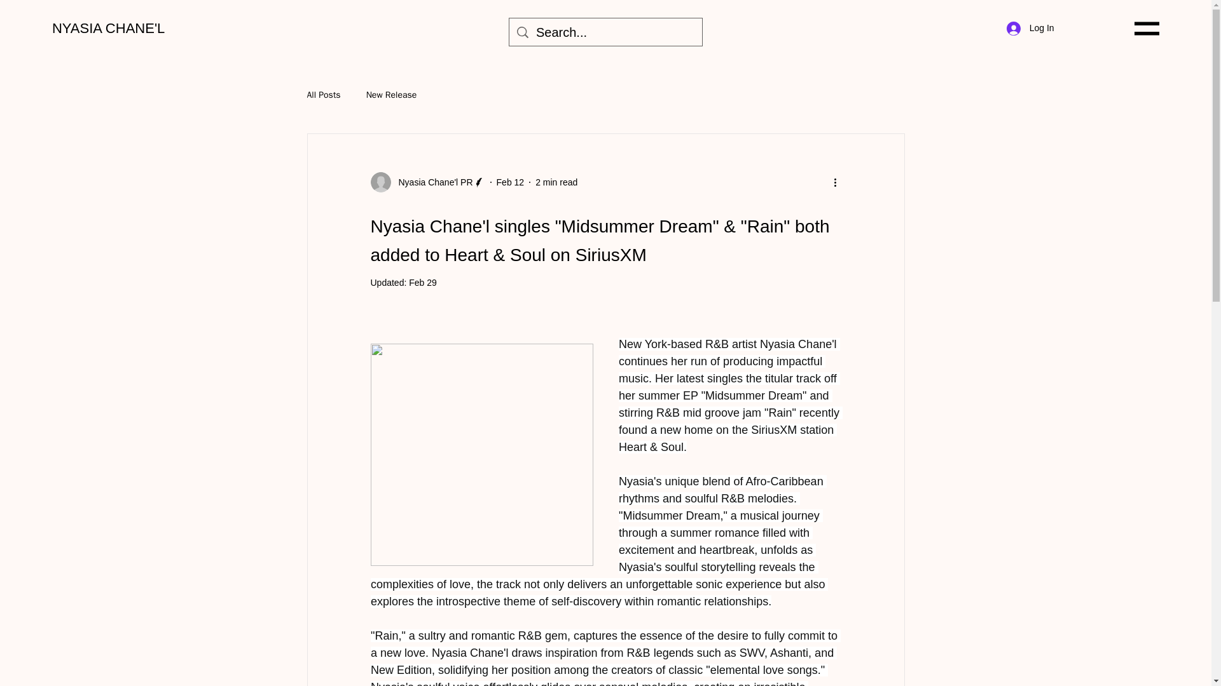  Describe the element at coordinates (556, 181) in the screenshot. I see `2 min read` at that location.